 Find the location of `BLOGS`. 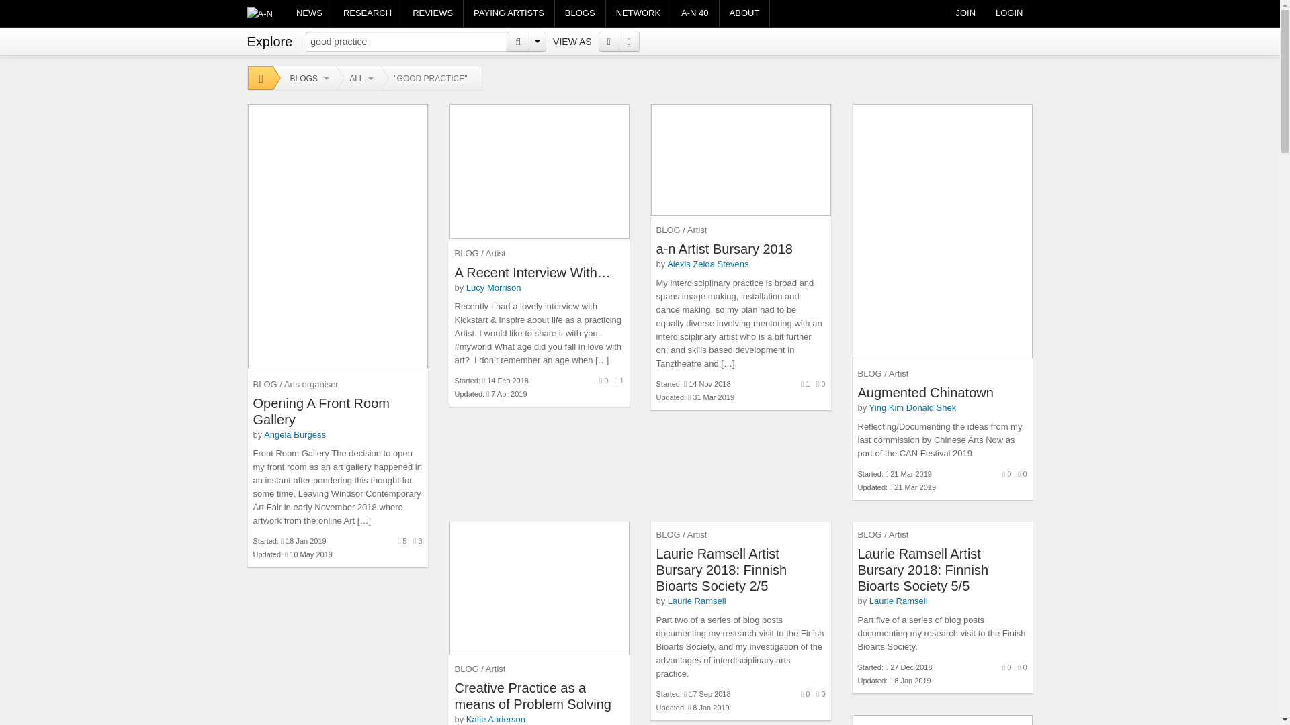

BLOGS is located at coordinates (305, 79).